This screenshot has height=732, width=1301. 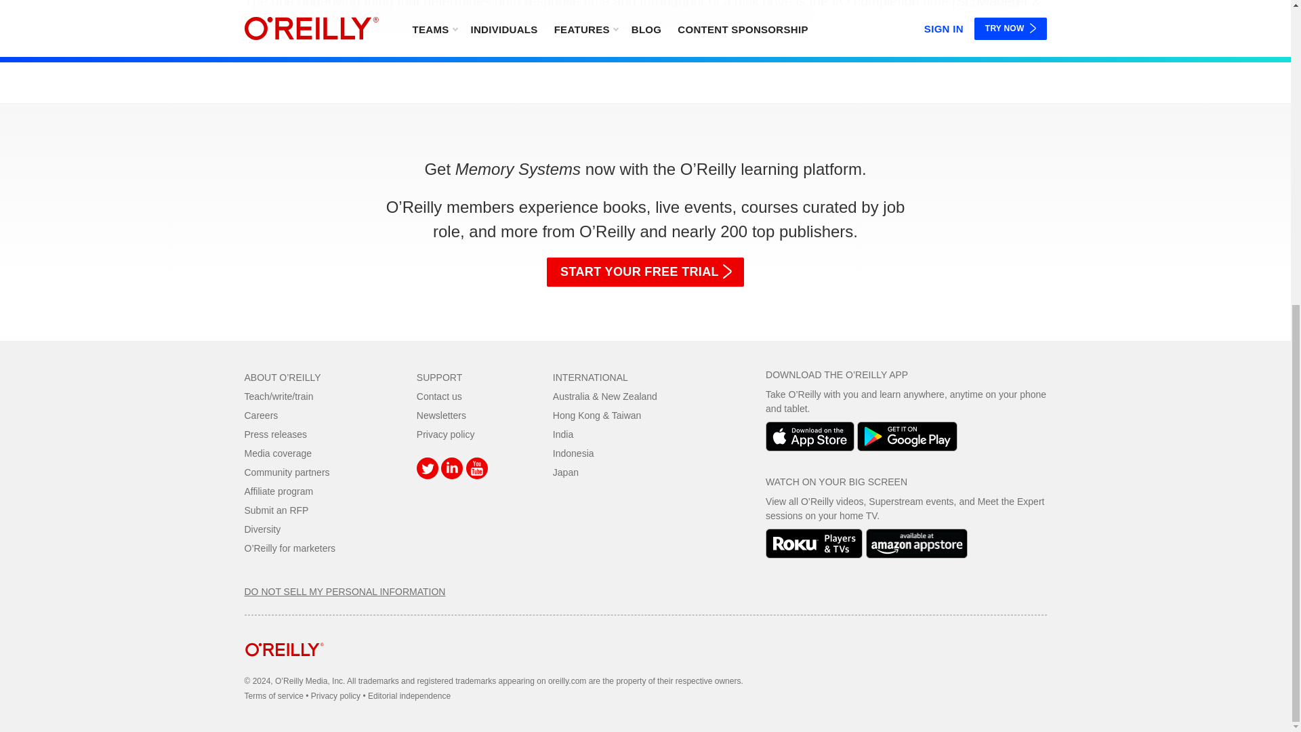 What do you see at coordinates (275, 434) in the screenshot?
I see `Press releases` at bounding box center [275, 434].